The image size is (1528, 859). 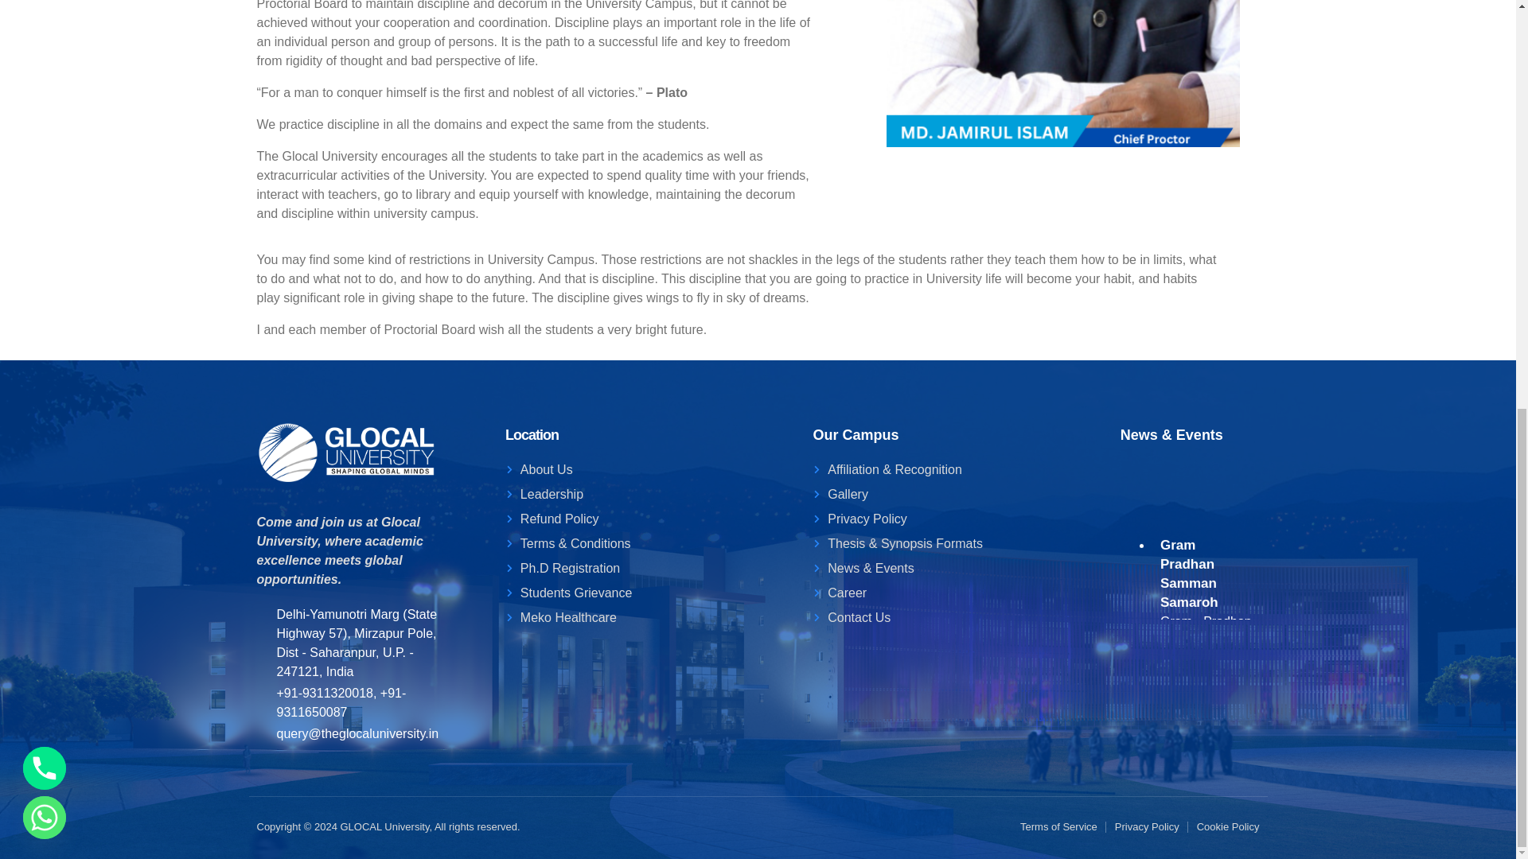 What do you see at coordinates (1205, 714) in the screenshot?
I see `Gram Pradhan Samman Samaroh` at bounding box center [1205, 714].